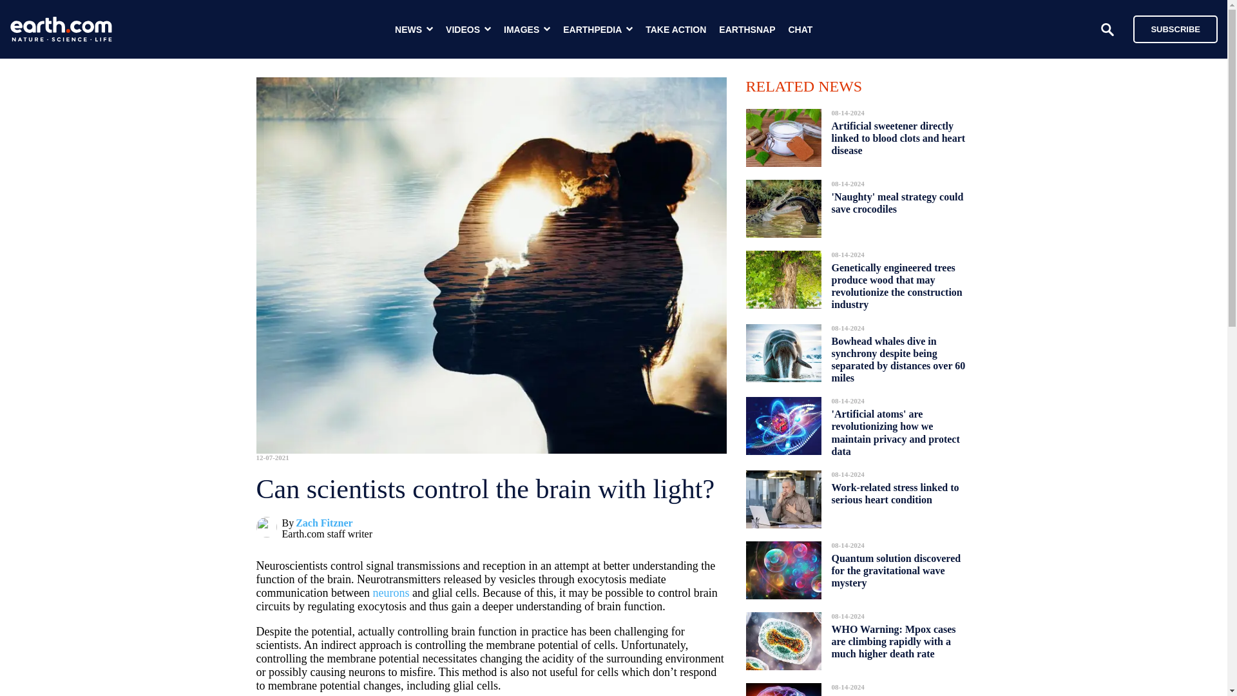 The width and height of the screenshot is (1237, 696). Describe the element at coordinates (676, 30) in the screenshot. I see `TAKE ACTION` at that location.